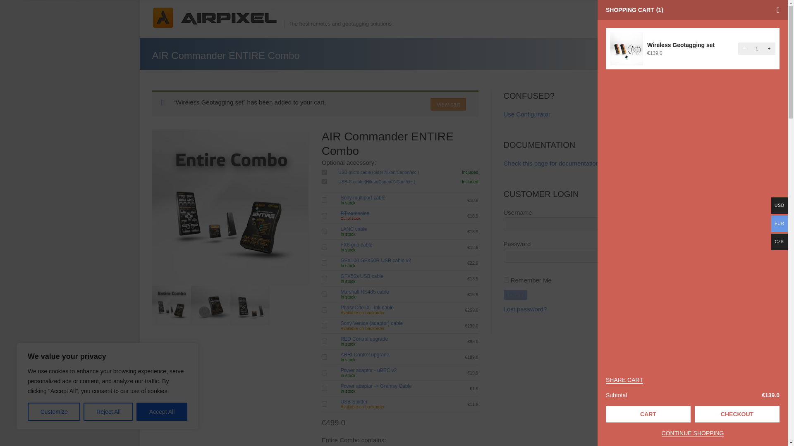  What do you see at coordinates (324, 173) in the screenshot?
I see `on` at bounding box center [324, 173].